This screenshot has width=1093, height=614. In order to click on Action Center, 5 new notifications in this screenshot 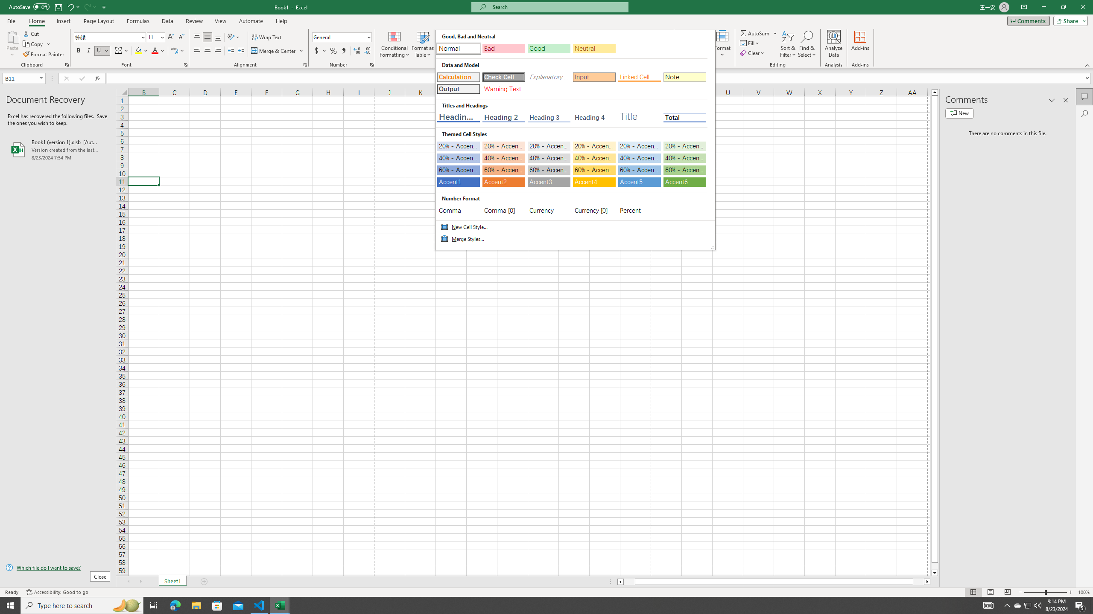, I will do `click(1080, 605)`.